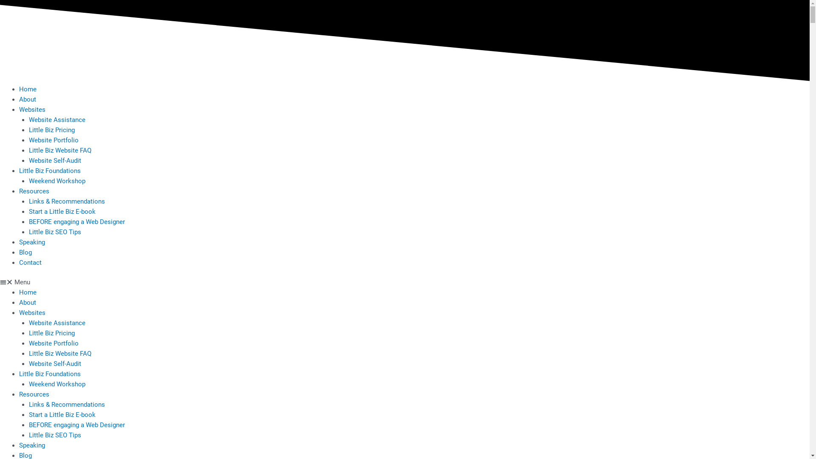 This screenshot has width=816, height=459. Describe the element at coordinates (55, 232) in the screenshot. I see `Little Biz SEO Tips` at that location.